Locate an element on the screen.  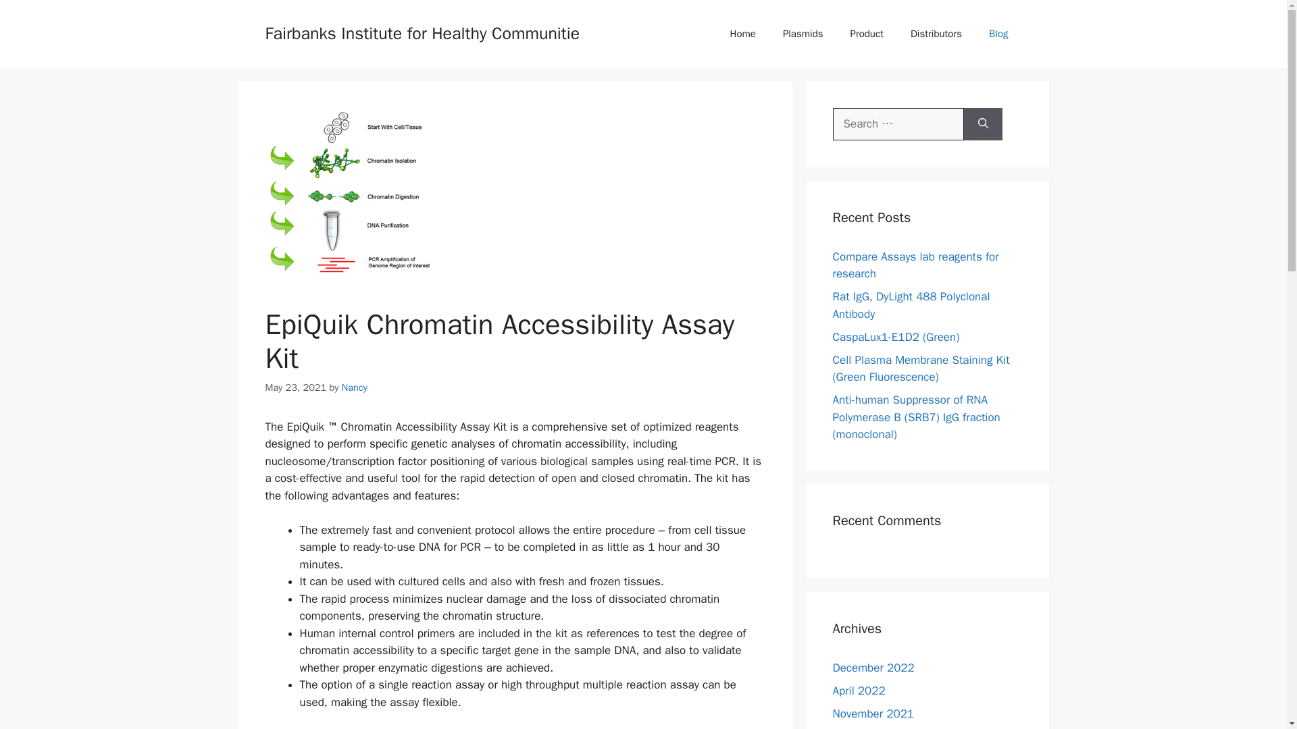
November 2021 is located at coordinates (873, 713).